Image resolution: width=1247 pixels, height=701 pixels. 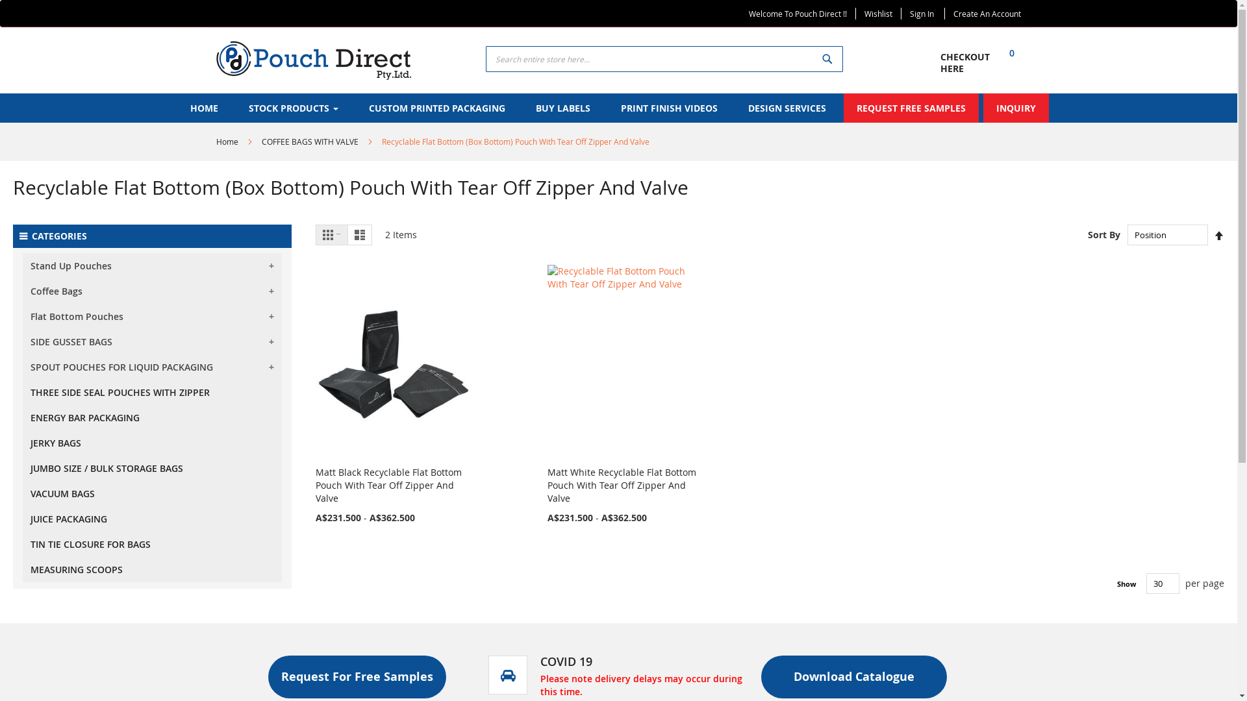 What do you see at coordinates (152, 392) in the screenshot?
I see `THREE SIDE SEAL POUCHES WITH ZIPPER` at bounding box center [152, 392].